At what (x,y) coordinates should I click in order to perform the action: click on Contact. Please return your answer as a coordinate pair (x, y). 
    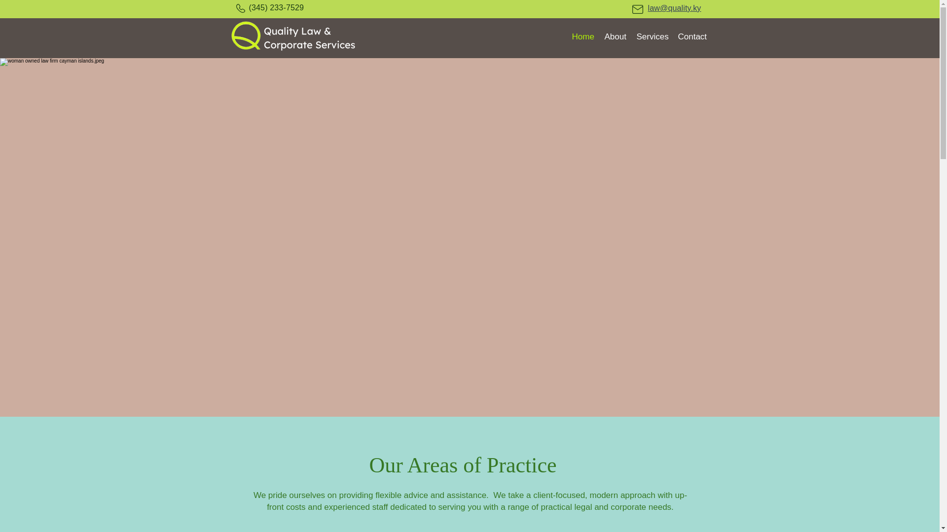
    Looking at the image, I should click on (692, 36).